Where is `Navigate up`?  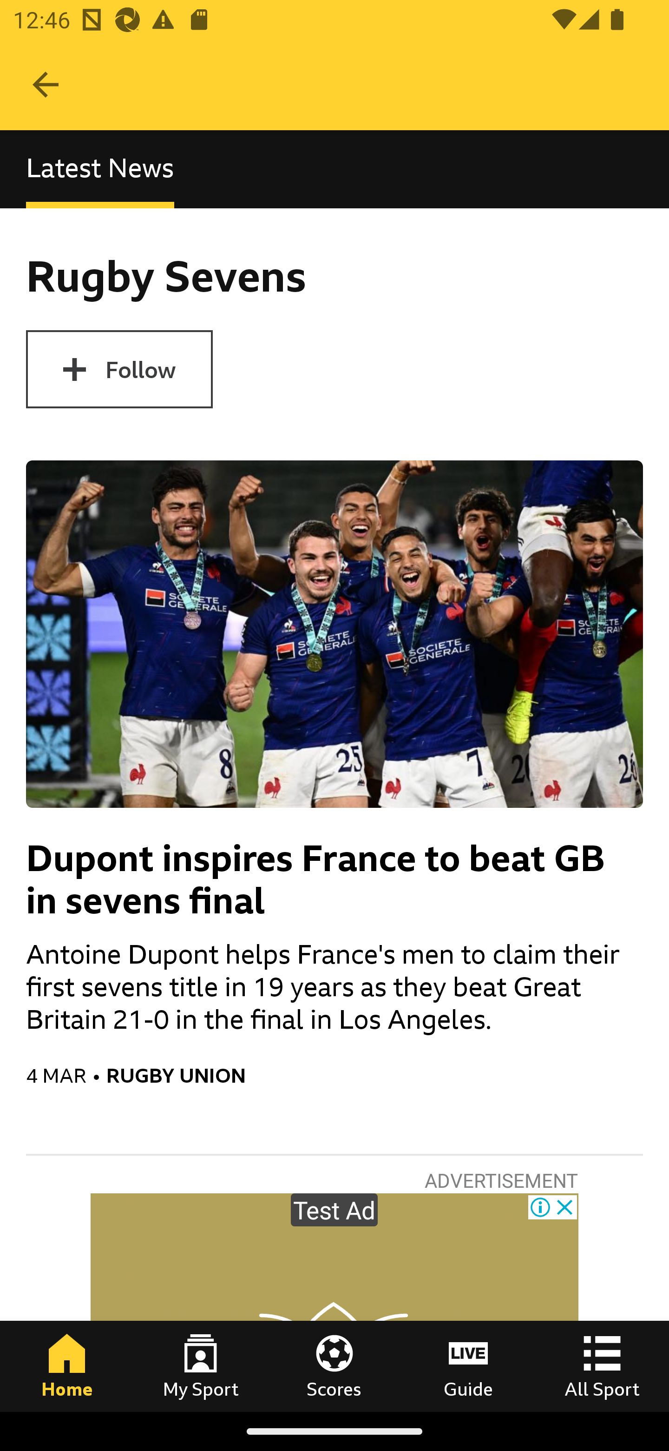 Navigate up is located at coordinates (46, 85).